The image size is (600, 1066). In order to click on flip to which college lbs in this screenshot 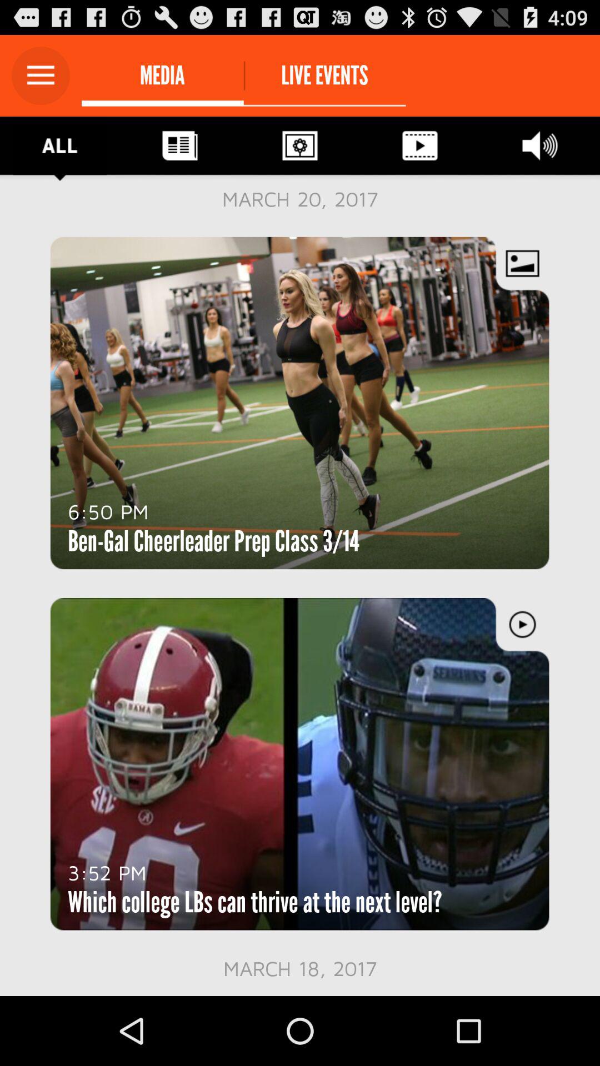, I will do `click(254, 902)`.